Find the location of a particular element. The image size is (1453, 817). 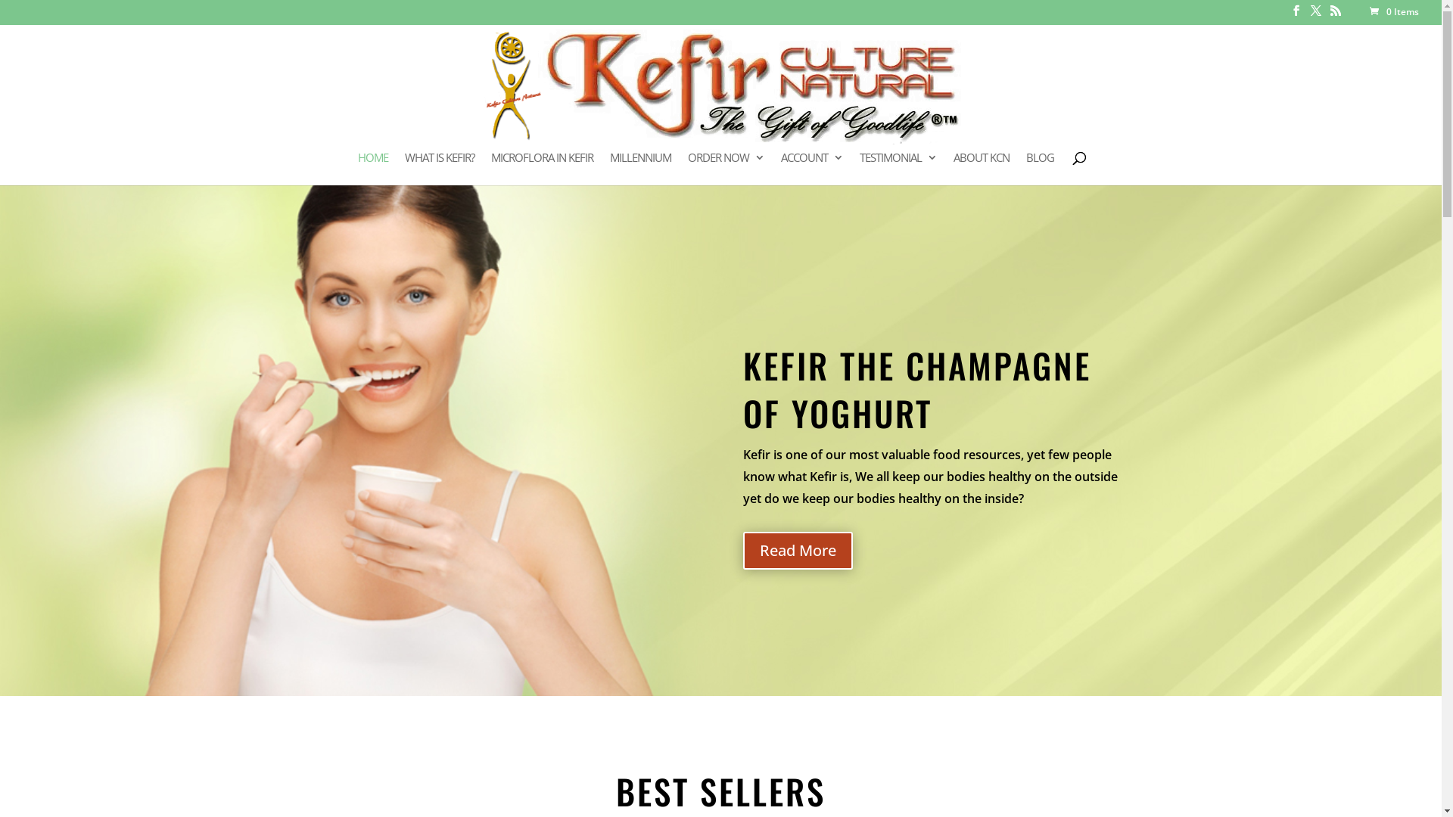

BLOG is located at coordinates (1040, 168).